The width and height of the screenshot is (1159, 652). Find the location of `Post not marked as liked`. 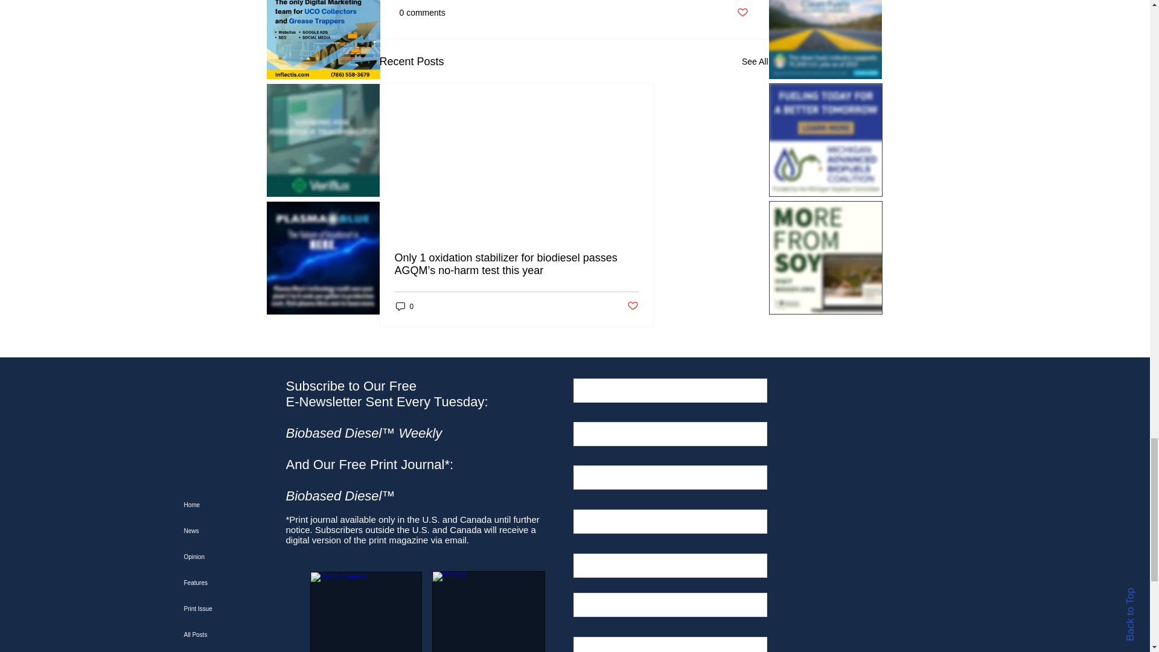

Post not marked as liked is located at coordinates (741, 13).